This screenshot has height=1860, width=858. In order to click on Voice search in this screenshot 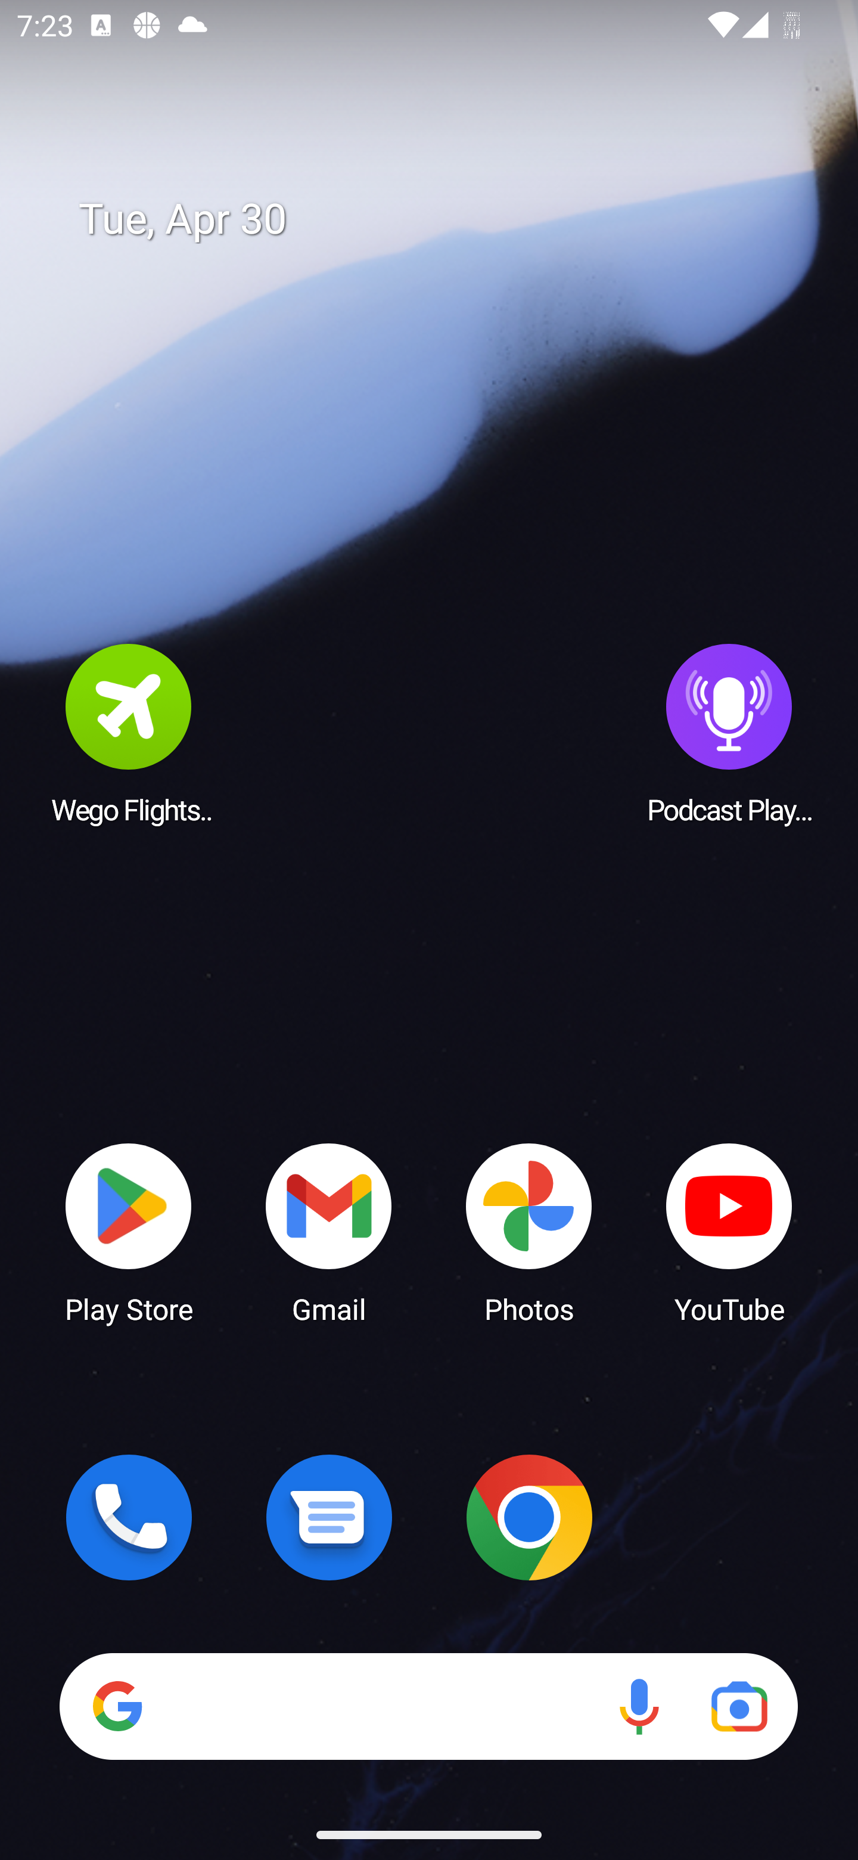, I will do `click(639, 1706)`.